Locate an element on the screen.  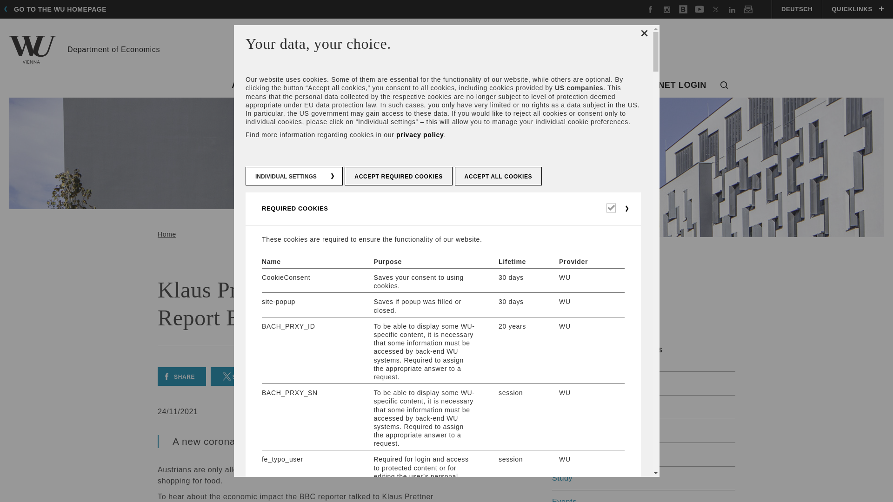
X is located at coordinates (715, 8).